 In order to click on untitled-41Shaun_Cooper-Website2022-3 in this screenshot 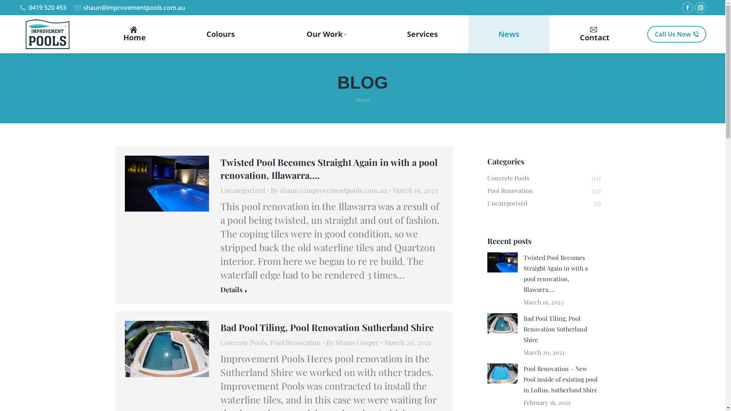, I will do `click(167, 183)`.